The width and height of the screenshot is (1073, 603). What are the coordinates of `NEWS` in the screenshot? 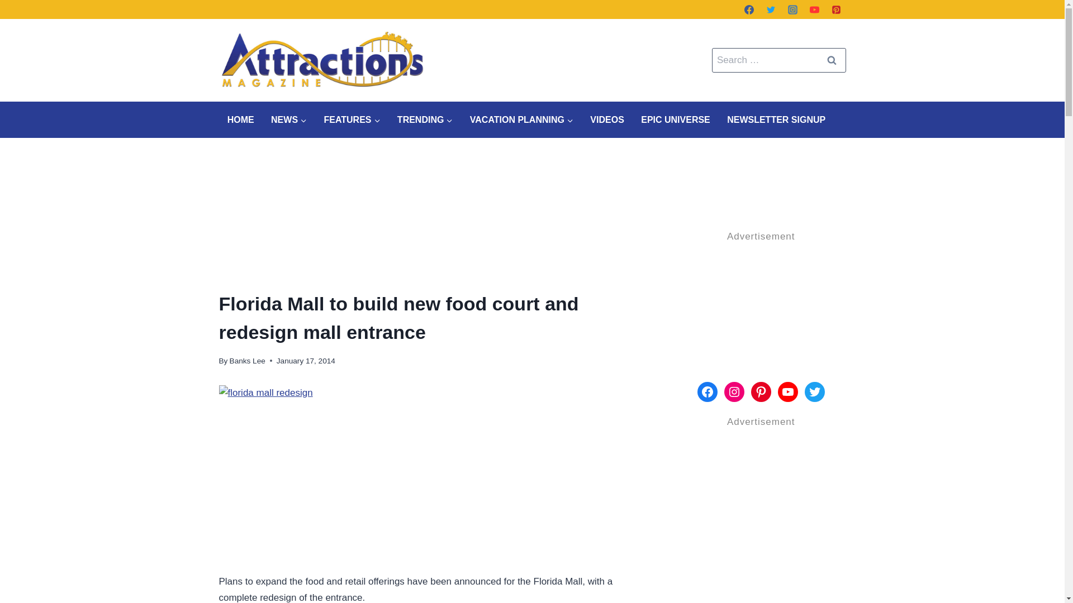 It's located at (289, 119).